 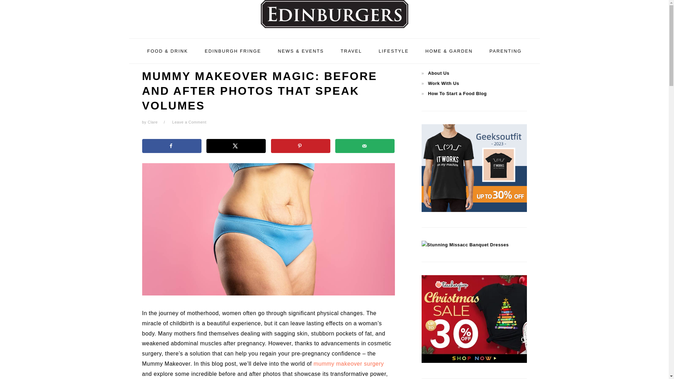 I want to click on EDINBURGH FRINGE, so click(x=233, y=51).